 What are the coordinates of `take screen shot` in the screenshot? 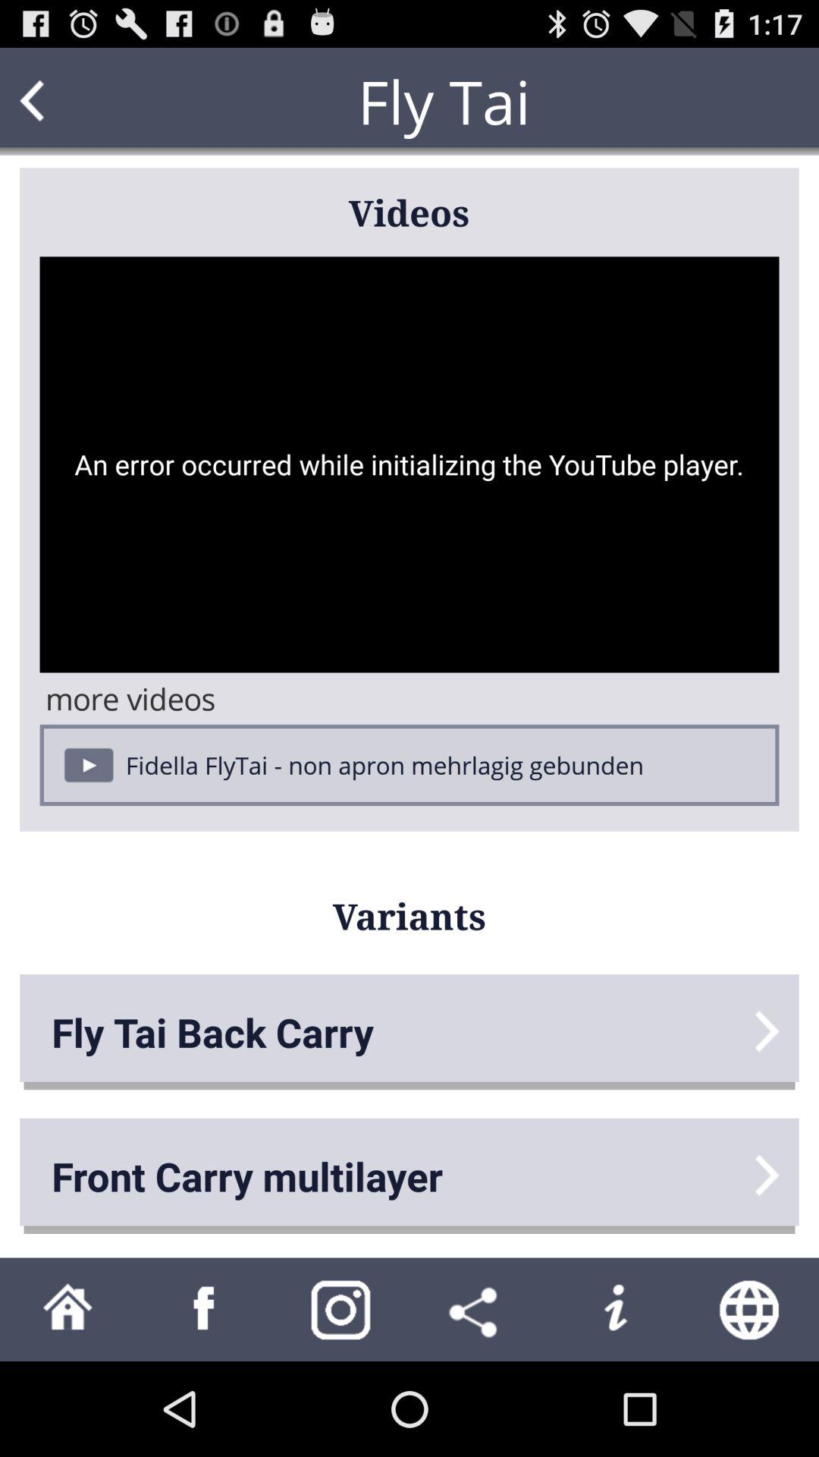 It's located at (341, 1310).